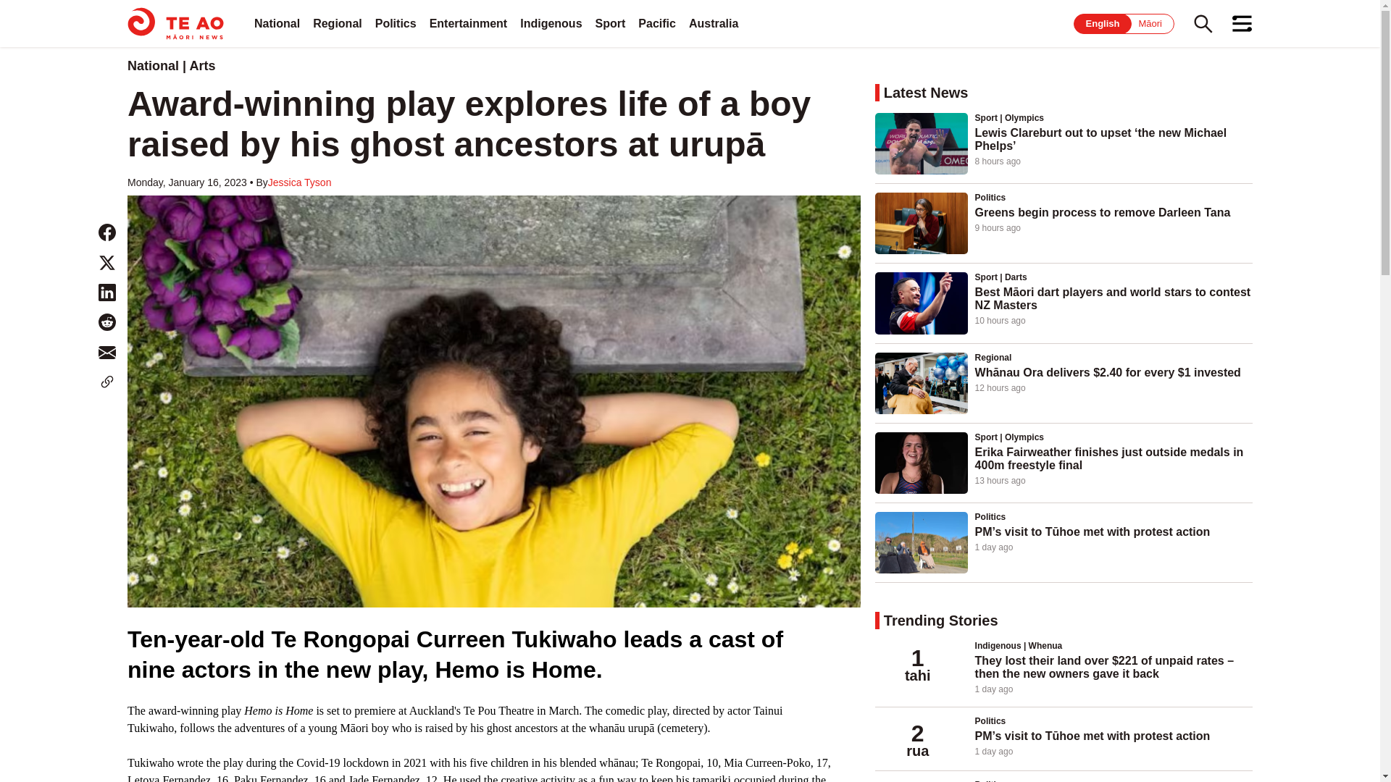 This screenshot has height=782, width=1391. I want to click on Regional, so click(338, 23).